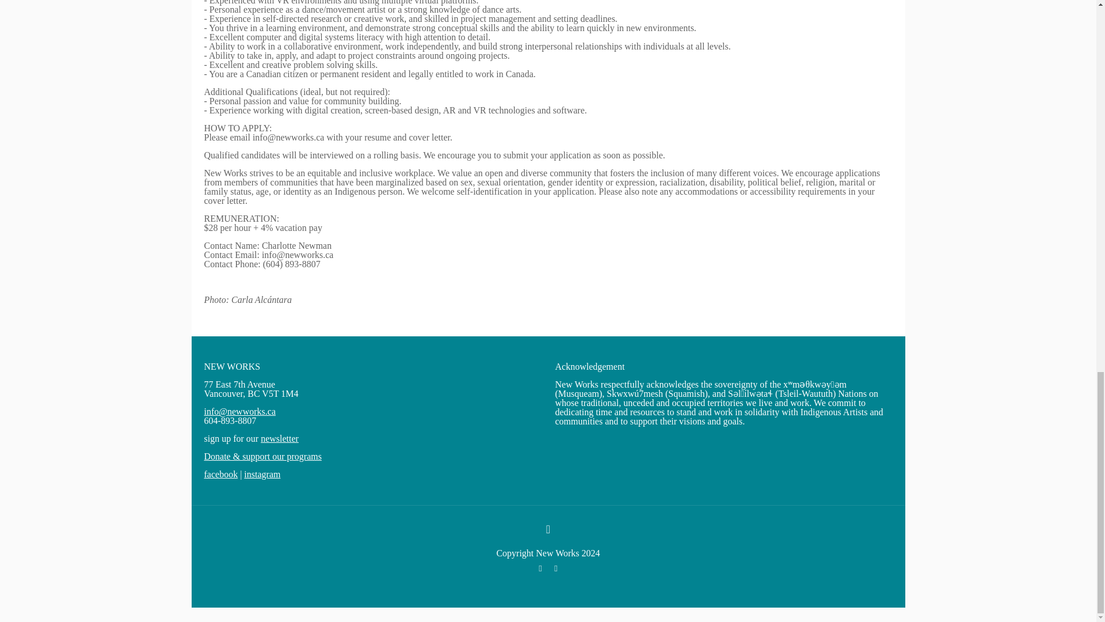 This screenshot has height=622, width=1105. I want to click on Instagram, so click(556, 568).